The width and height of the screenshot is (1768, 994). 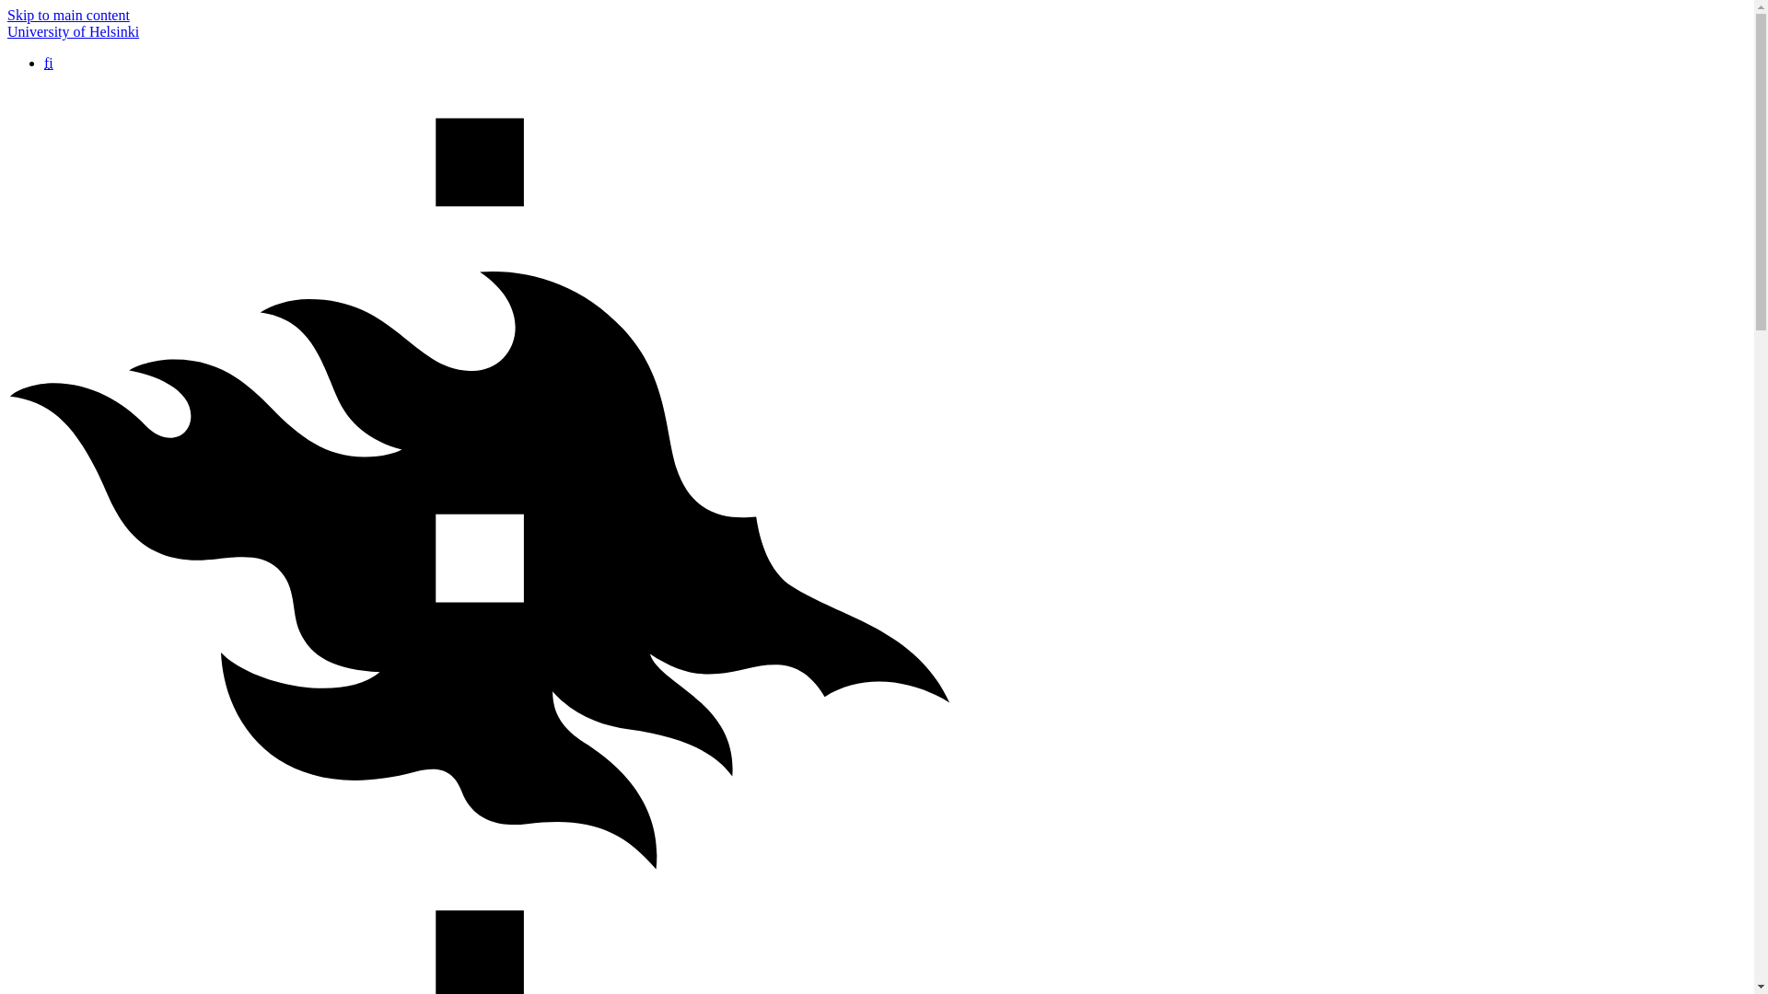 What do you see at coordinates (73, 31) in the screenshot?
I see `University of Helsinki` at bounding box center [73, 31].